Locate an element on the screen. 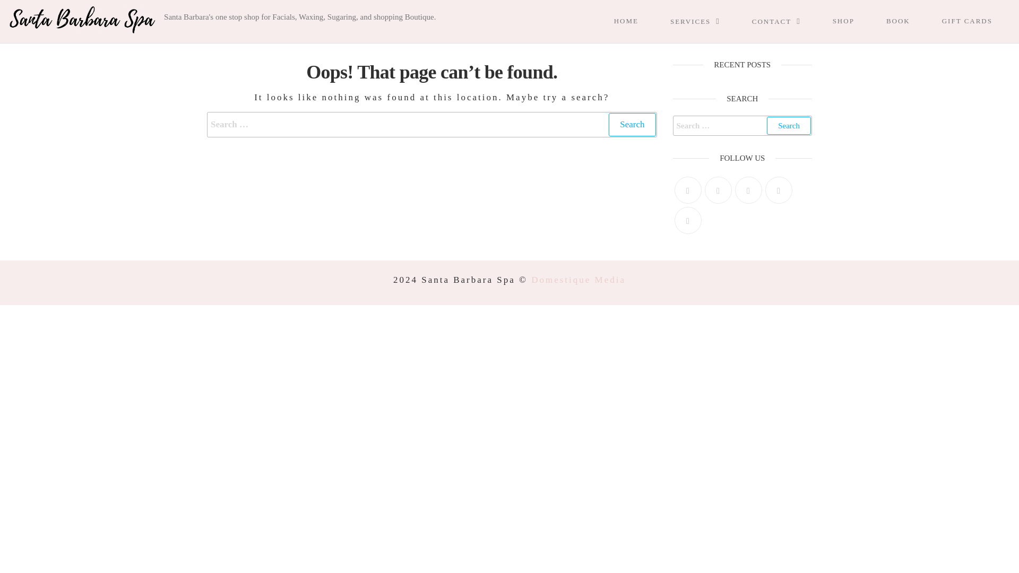 This screenshot has height=573, width=1019. Search is located at coordinates (632, 124).